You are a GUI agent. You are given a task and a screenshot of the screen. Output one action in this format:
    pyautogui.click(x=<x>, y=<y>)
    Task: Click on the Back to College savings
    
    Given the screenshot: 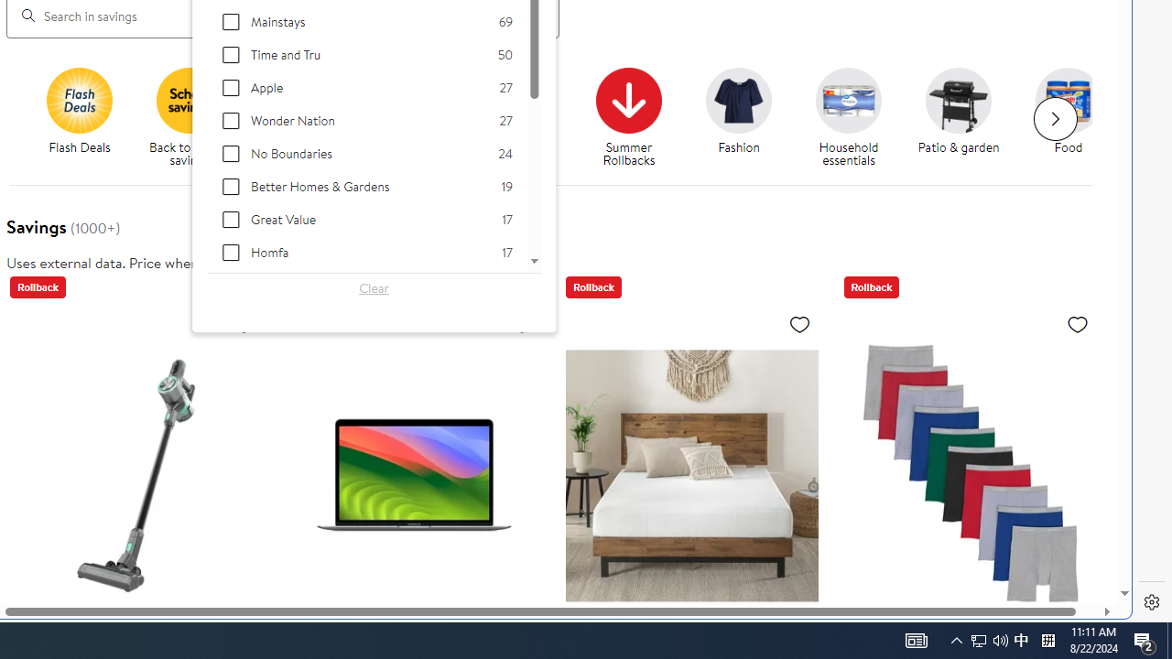 What is the action you would take?
    pyautogui.click(x=298, y=100)
    